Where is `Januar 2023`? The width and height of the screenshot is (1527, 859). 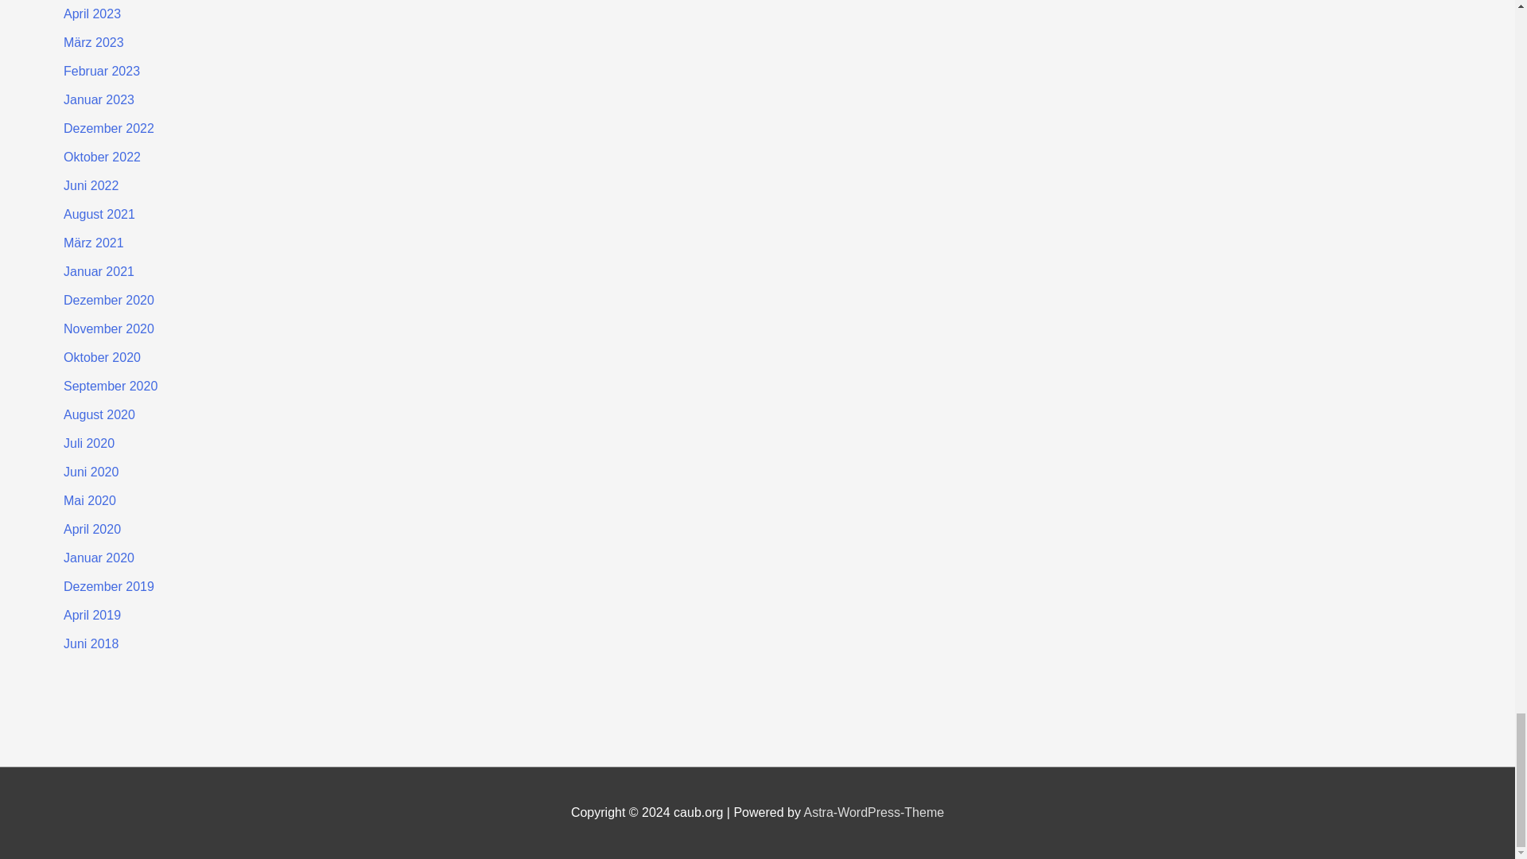
Januar 2023 is located at coordinates (99, 99).